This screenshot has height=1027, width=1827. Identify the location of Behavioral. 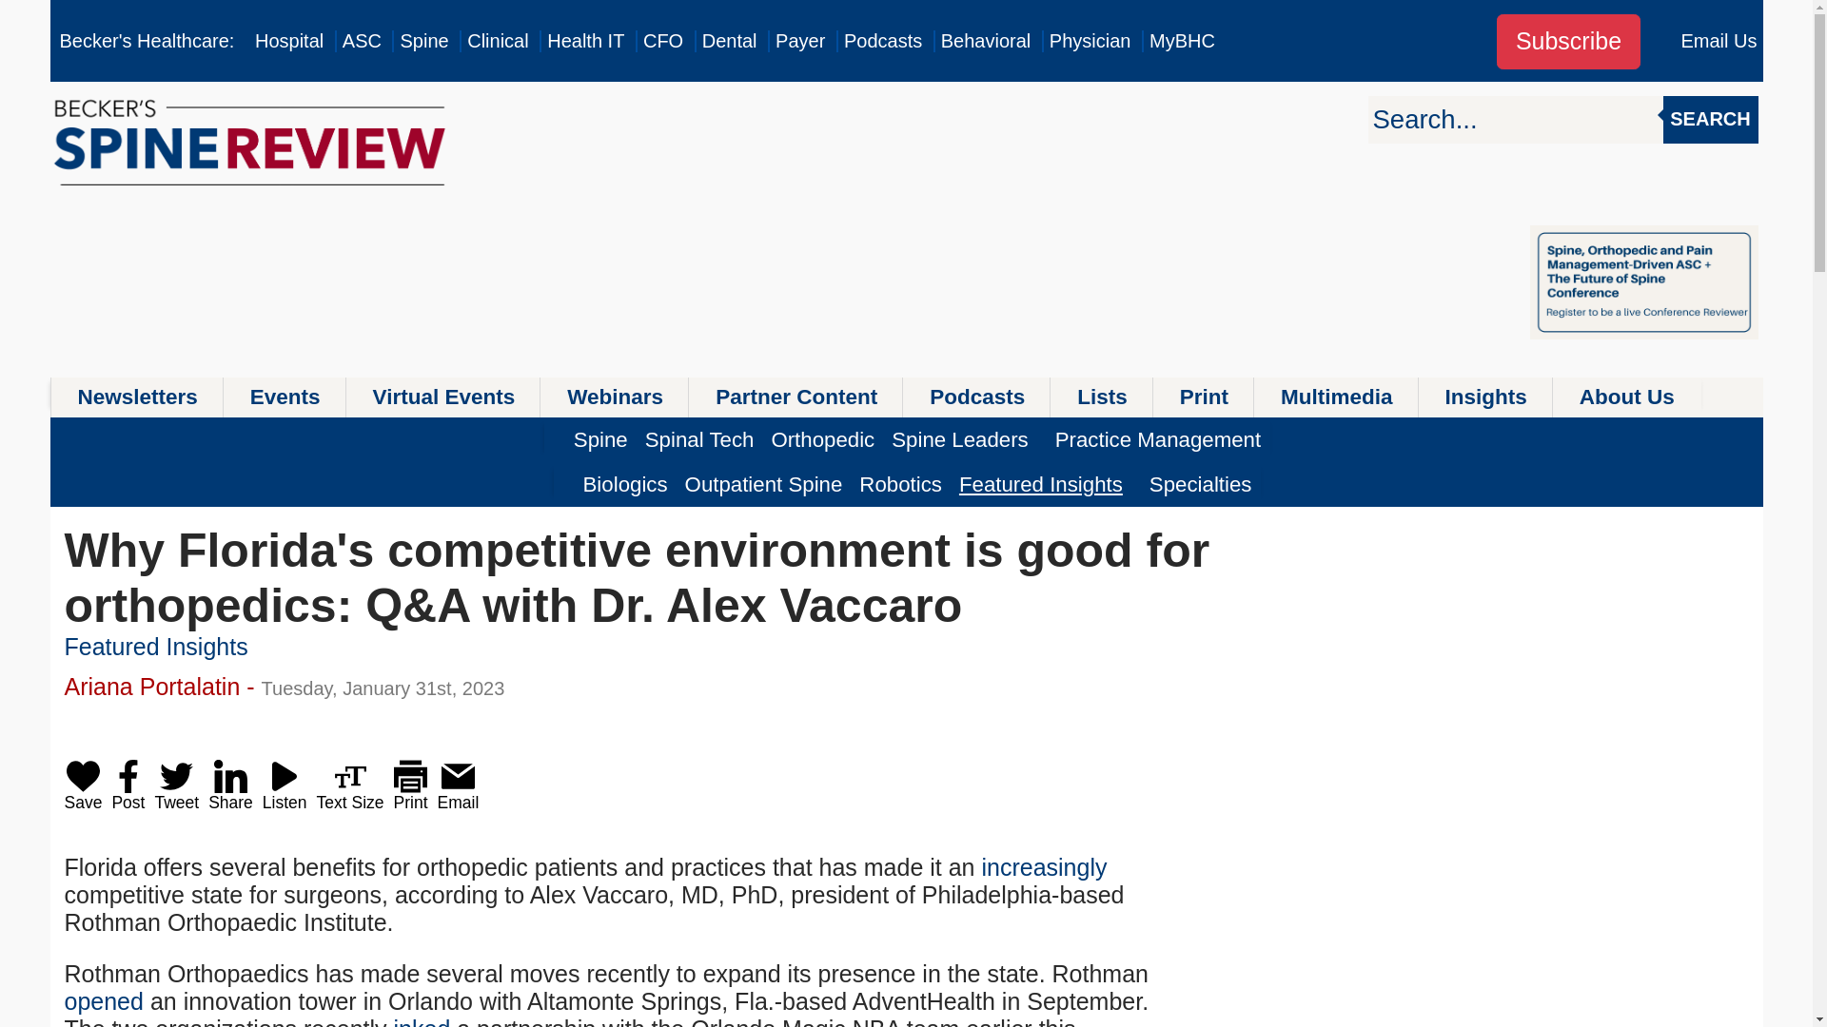
(986, 41).